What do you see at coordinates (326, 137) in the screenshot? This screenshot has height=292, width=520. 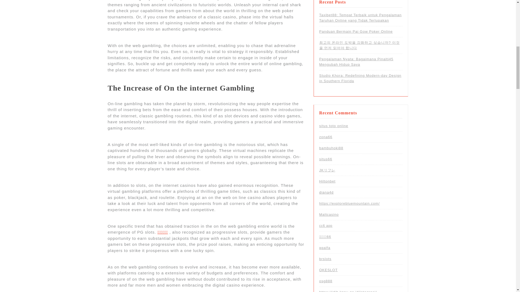 I see `zona66` at bounding box center [326, 137].